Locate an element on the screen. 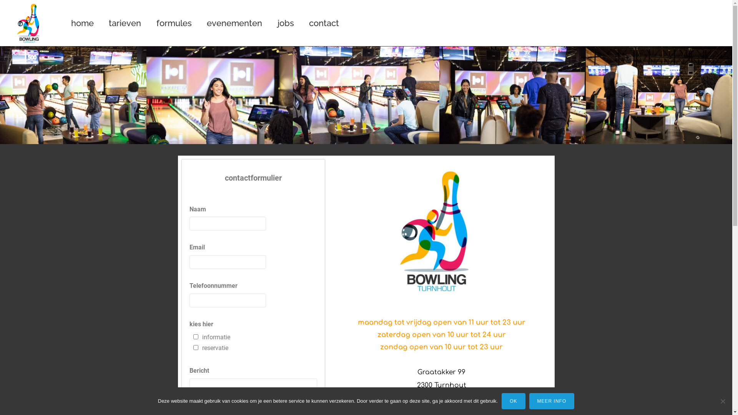 This screenshot has width=738, height=415. tarieven is located at coordinates (125, 23).